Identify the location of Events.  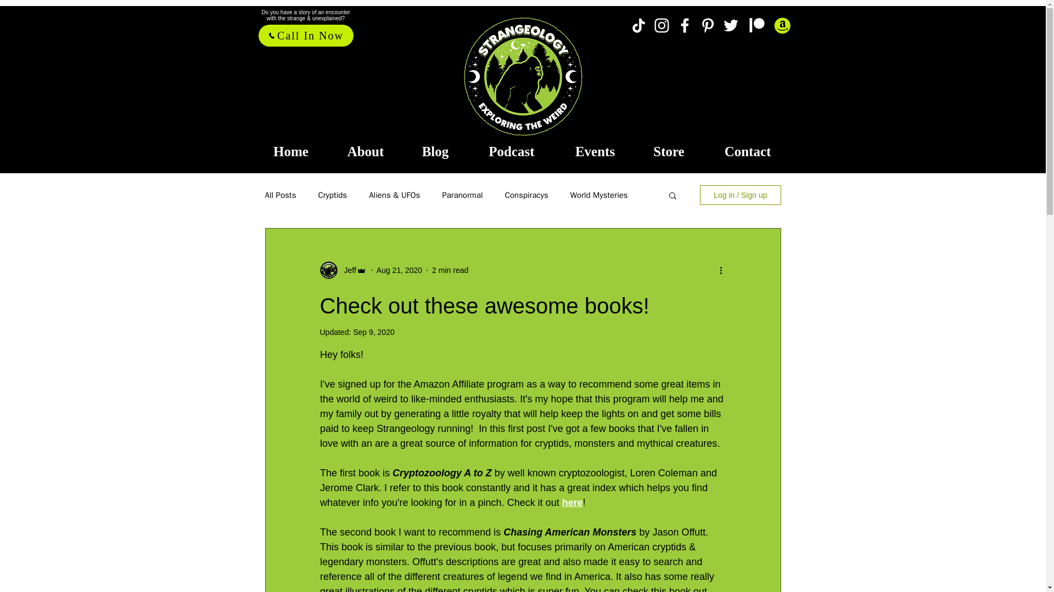
(595, 151).